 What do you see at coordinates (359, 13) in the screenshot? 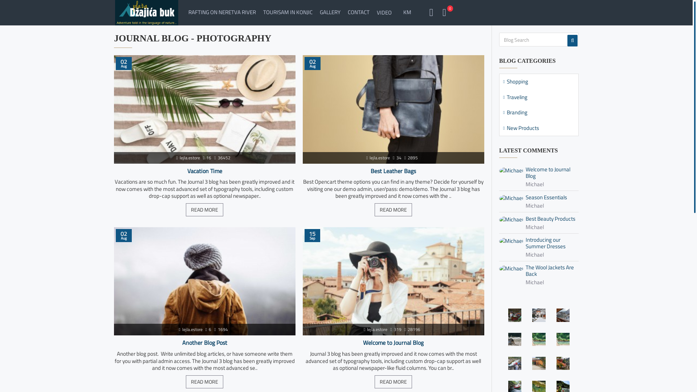
I see `CONTACT` at bounding box center [359, 13].